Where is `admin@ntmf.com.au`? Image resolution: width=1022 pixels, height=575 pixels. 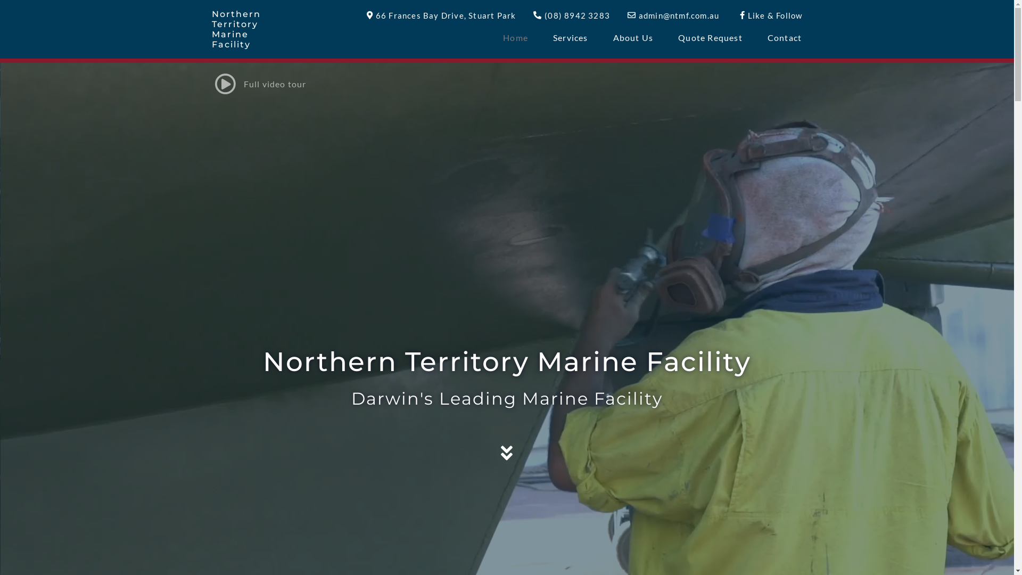 admin@ntmf.com.au is located at coordinates (673, 15).